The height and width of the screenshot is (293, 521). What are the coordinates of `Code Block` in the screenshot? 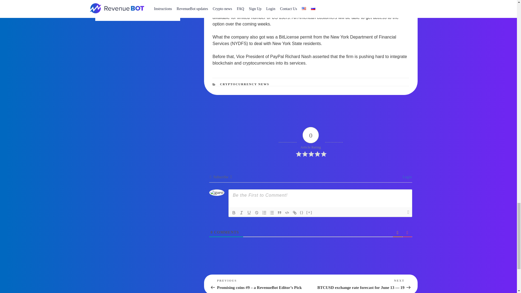 It's located at (287, 213).